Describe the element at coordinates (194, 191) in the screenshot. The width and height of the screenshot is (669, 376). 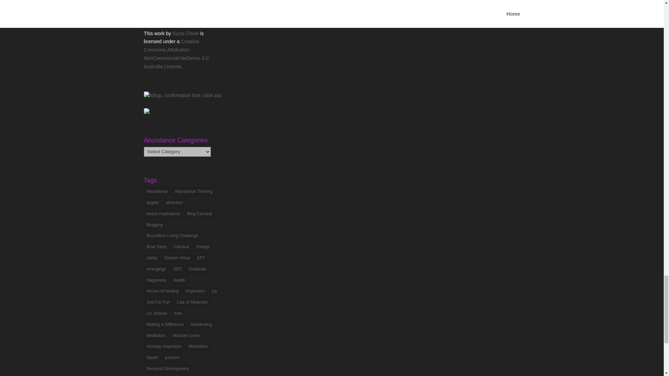
I see `Abundance Thinking` at that location.